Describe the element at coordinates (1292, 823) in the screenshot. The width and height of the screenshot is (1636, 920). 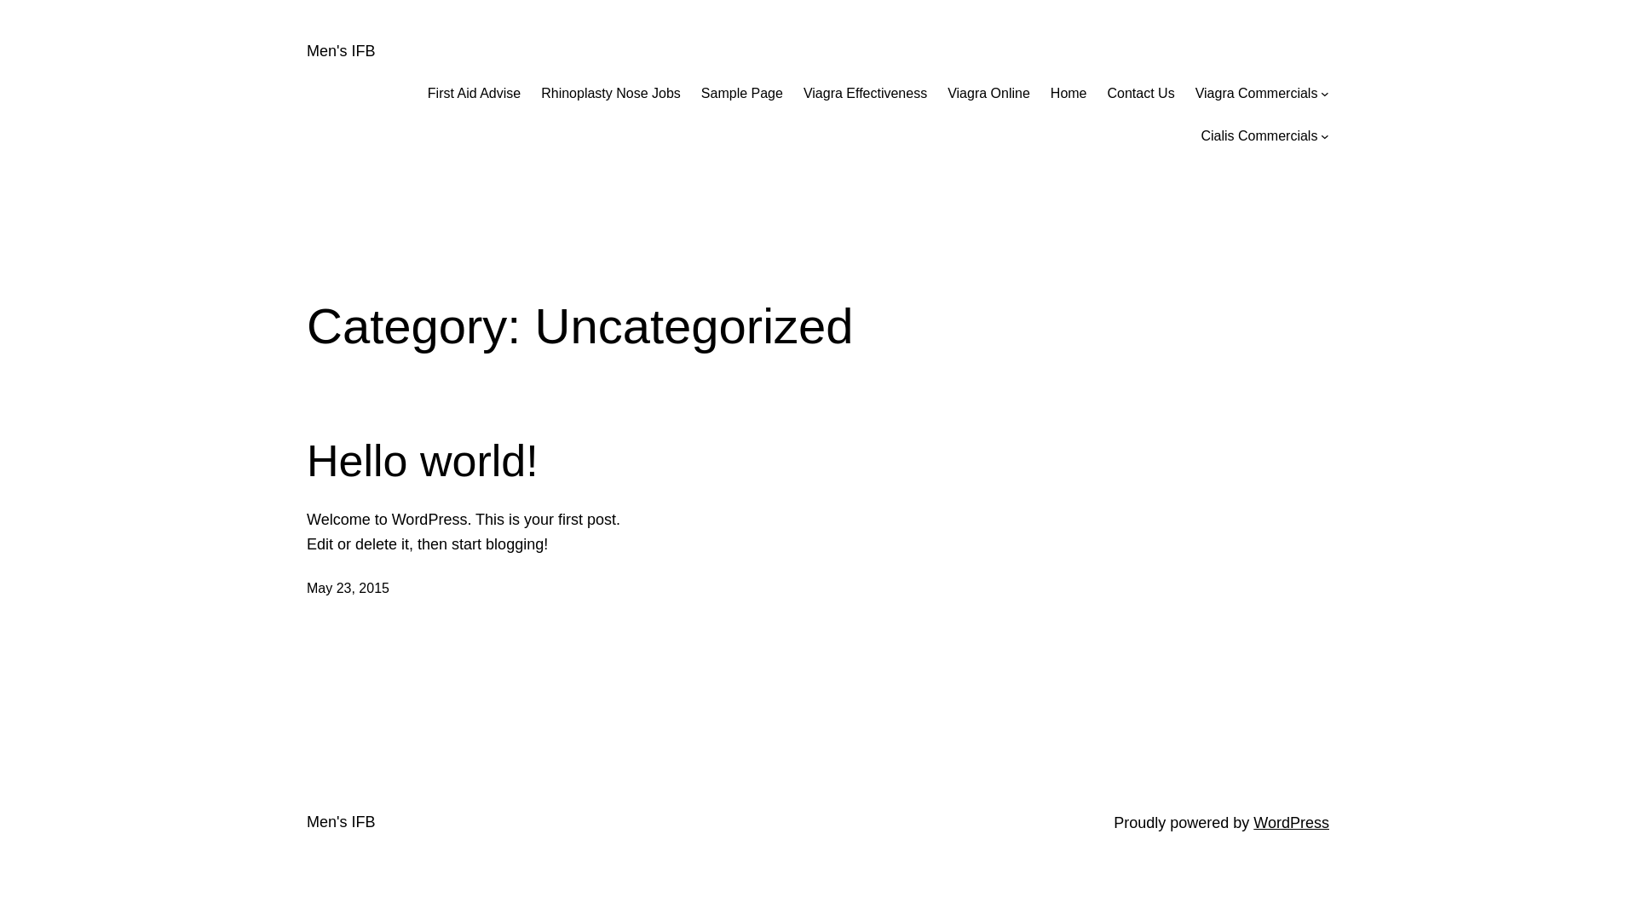
I see `WordPress` at that location.